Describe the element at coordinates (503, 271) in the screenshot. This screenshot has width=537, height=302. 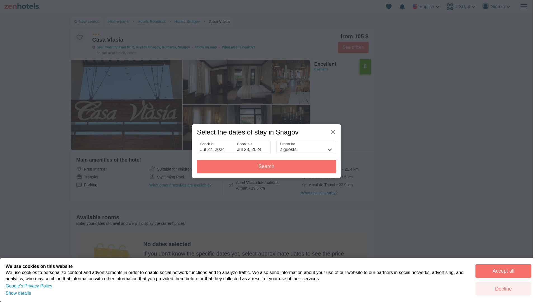
I see `Accept all` at that location.